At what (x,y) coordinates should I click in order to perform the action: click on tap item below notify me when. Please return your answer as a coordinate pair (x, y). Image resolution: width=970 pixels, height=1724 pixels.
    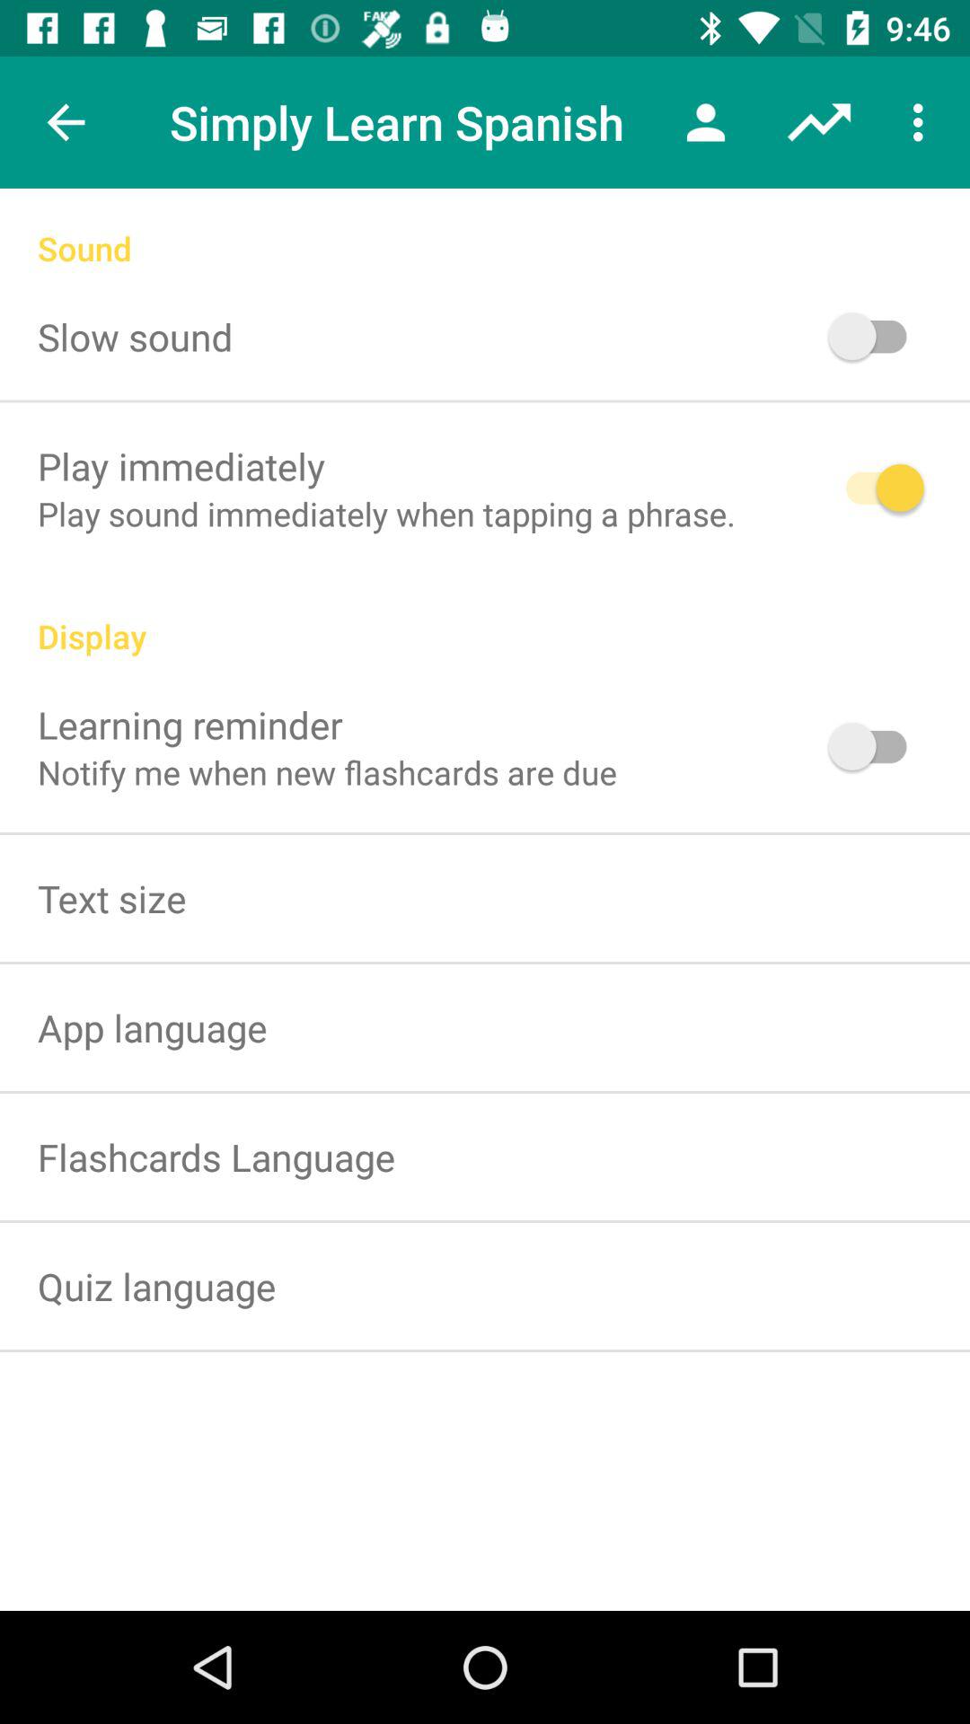
    Looking at the image, I should click on (111, 898).